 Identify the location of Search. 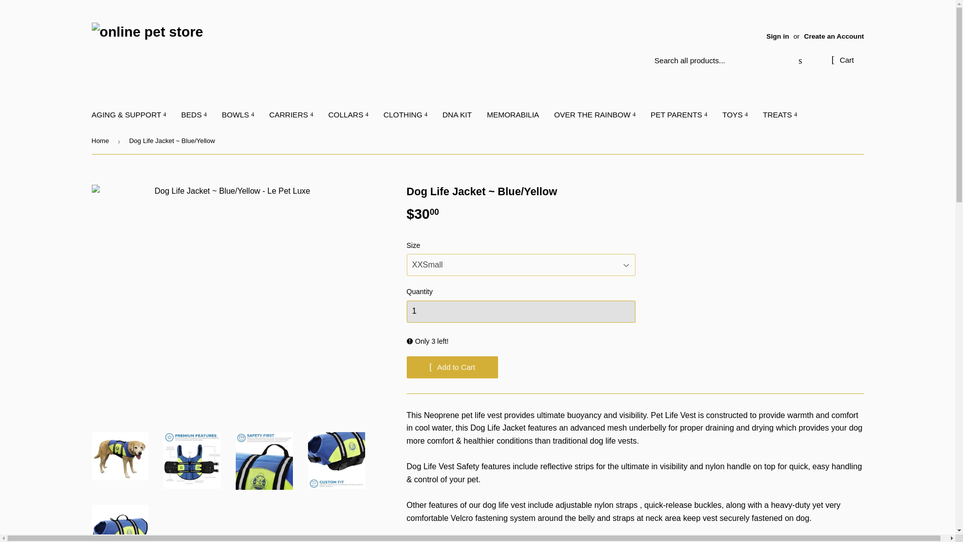
(800, 61).